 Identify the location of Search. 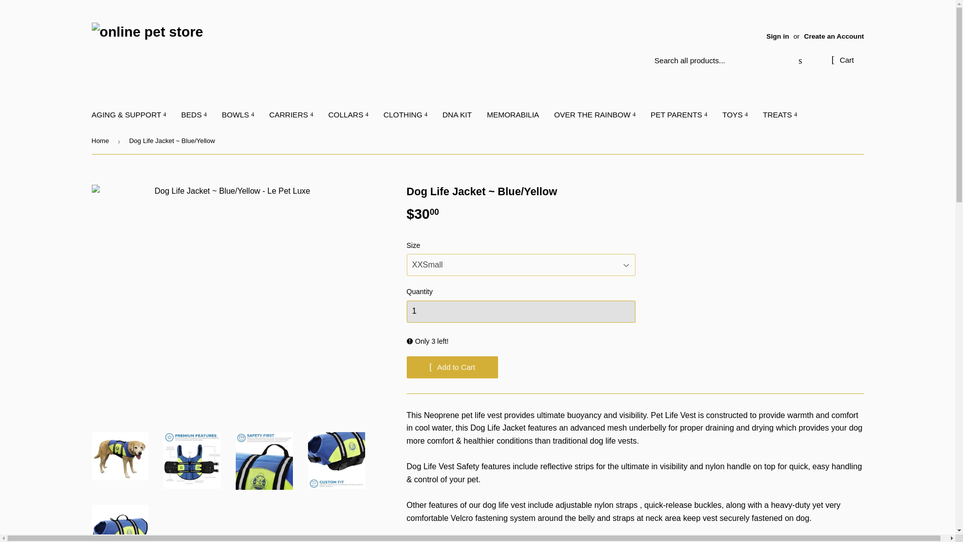
(800, 61).